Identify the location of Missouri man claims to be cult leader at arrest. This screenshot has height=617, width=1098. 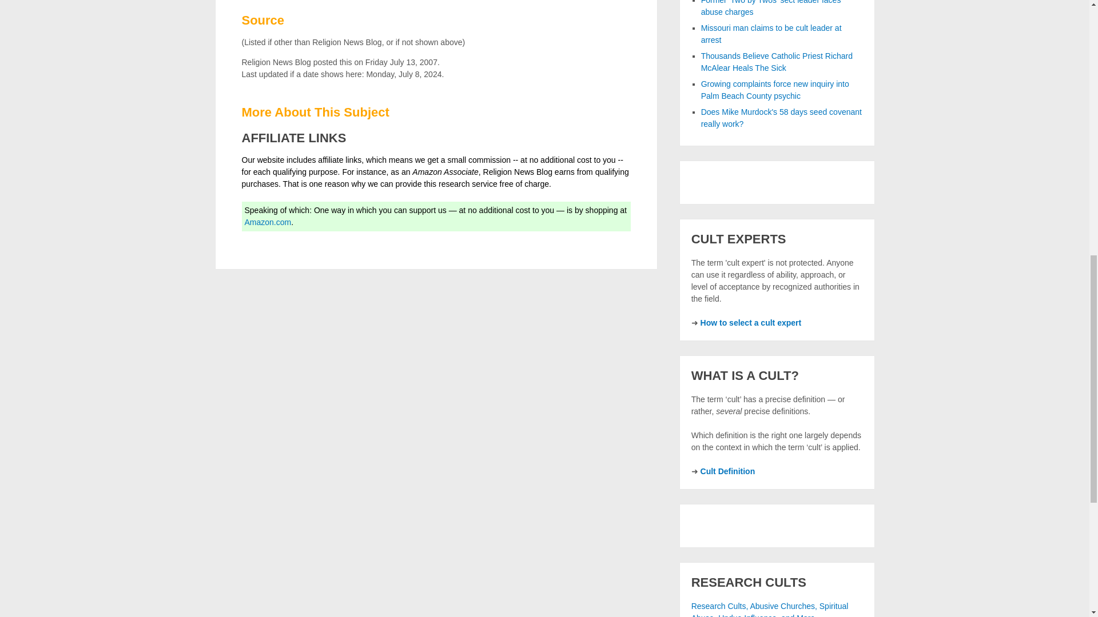
(771, 34).